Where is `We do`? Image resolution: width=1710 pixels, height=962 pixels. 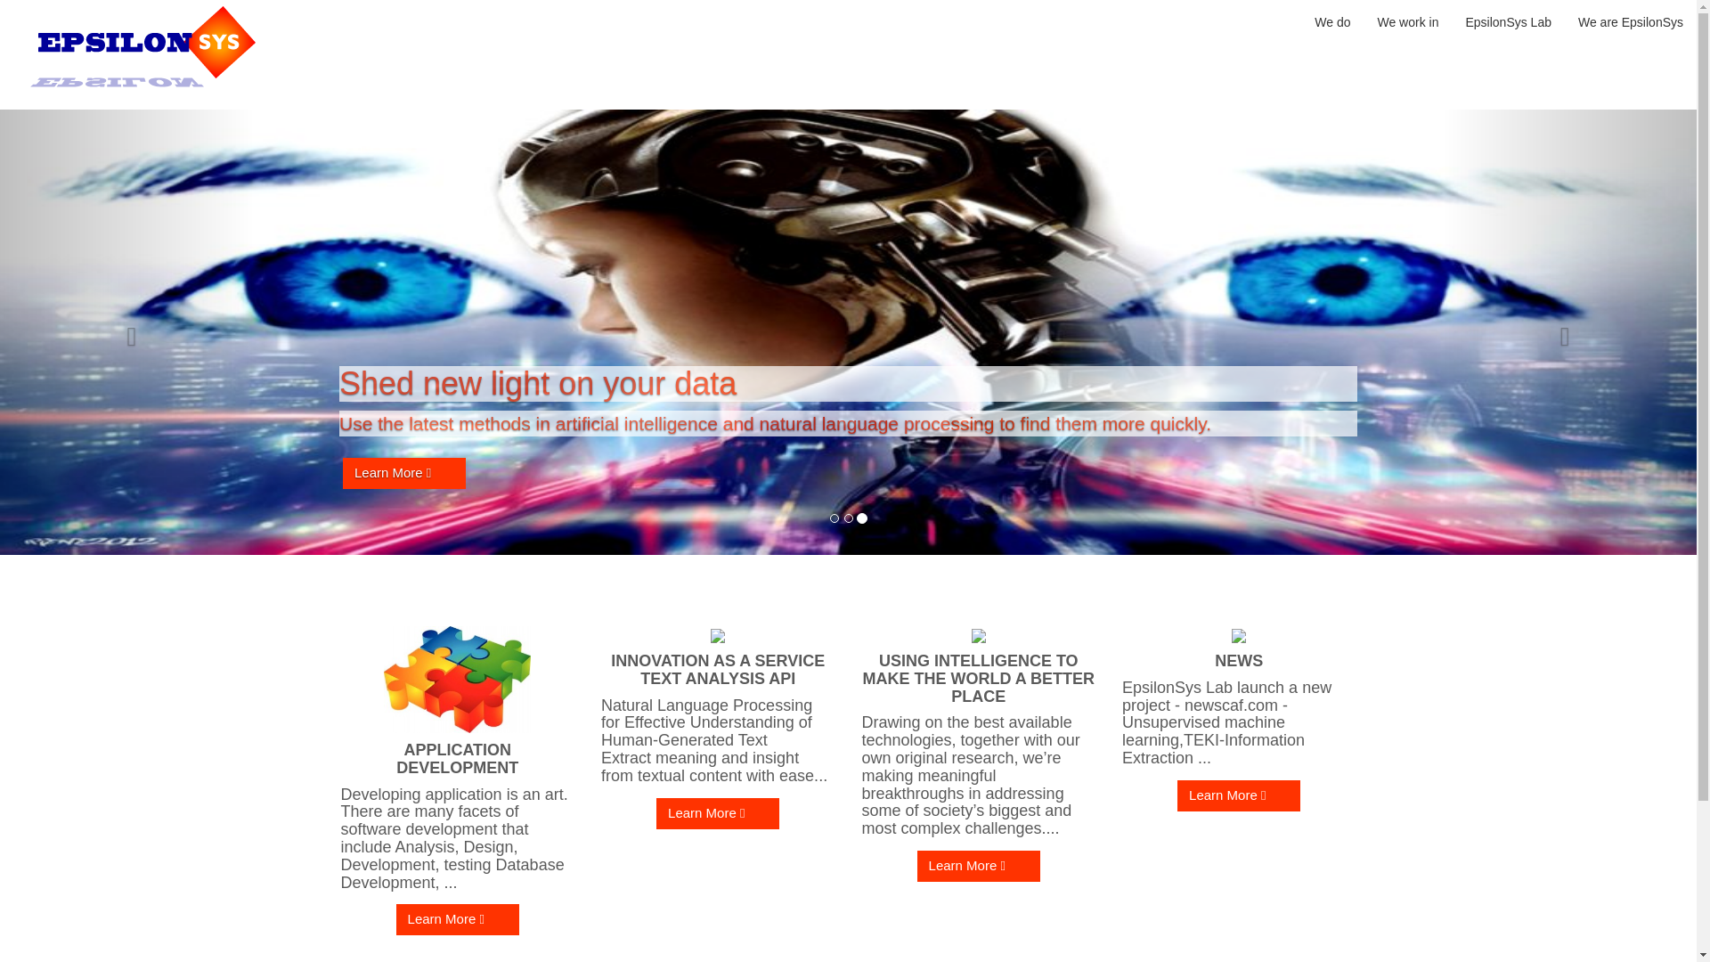
We do is located at coordinates (1332, 22).